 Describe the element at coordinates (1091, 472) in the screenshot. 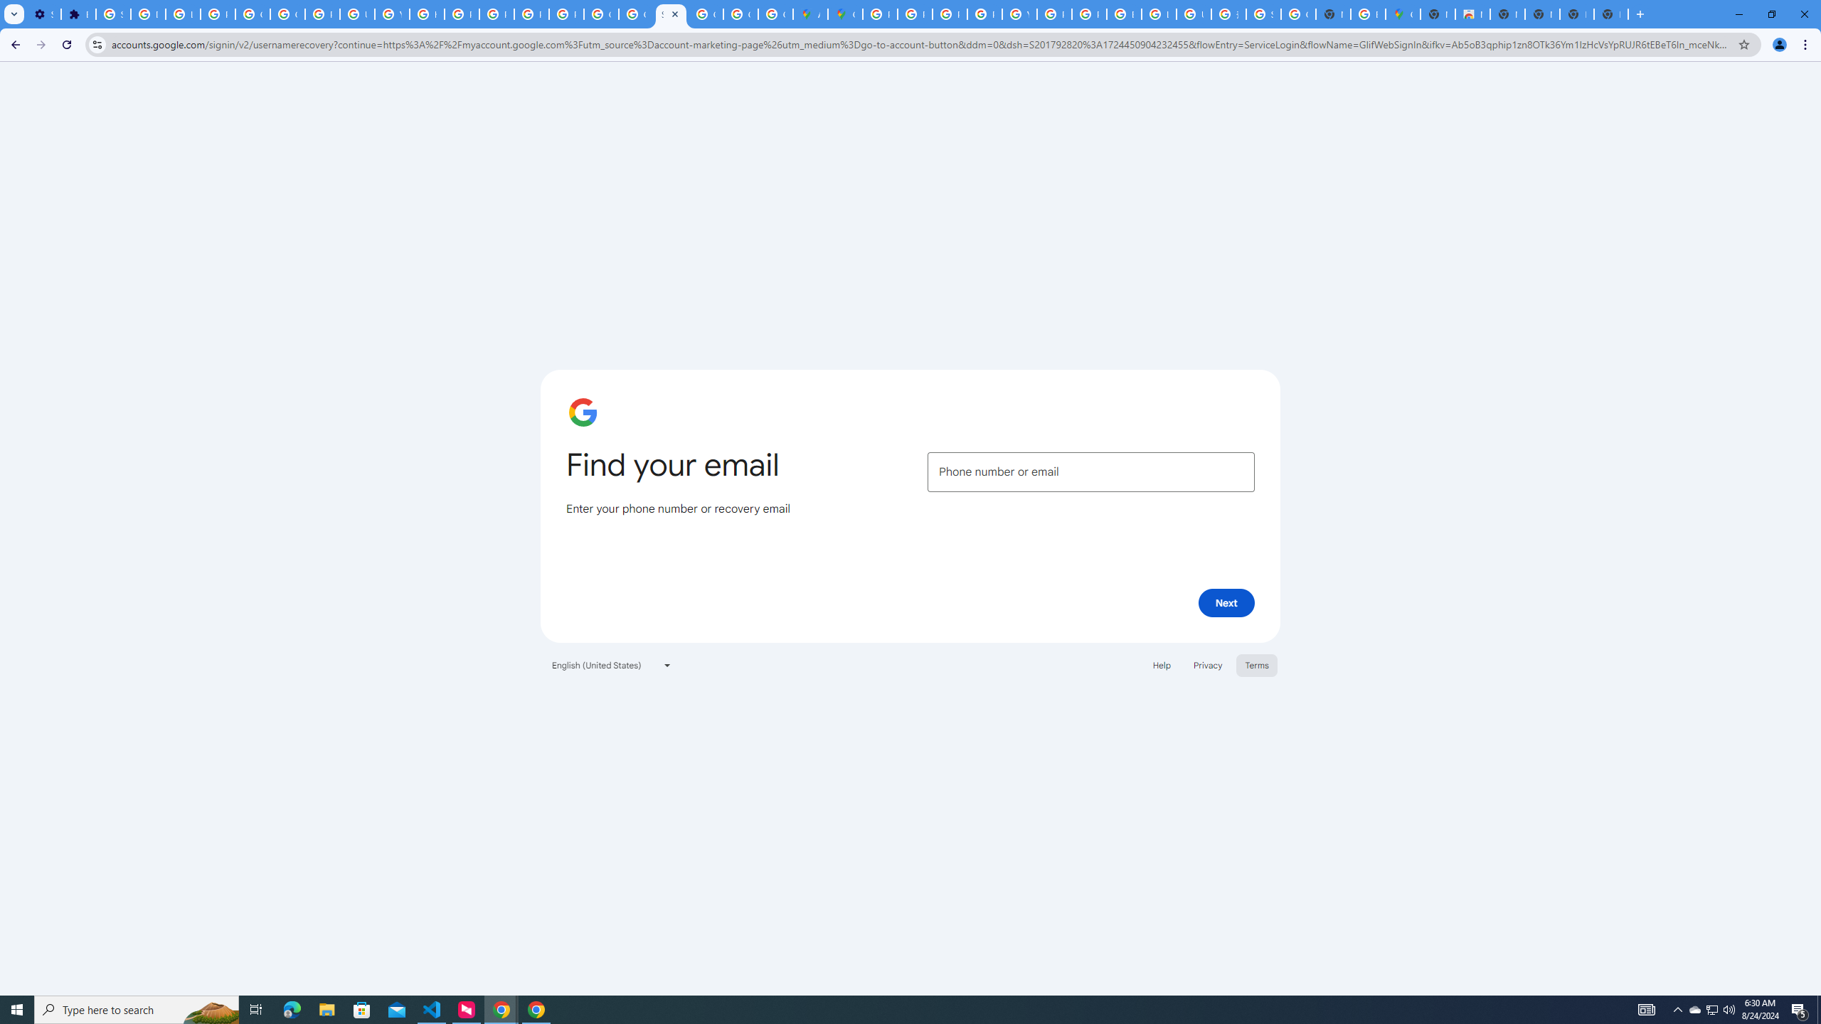

I see `Phone number or email` at that location.